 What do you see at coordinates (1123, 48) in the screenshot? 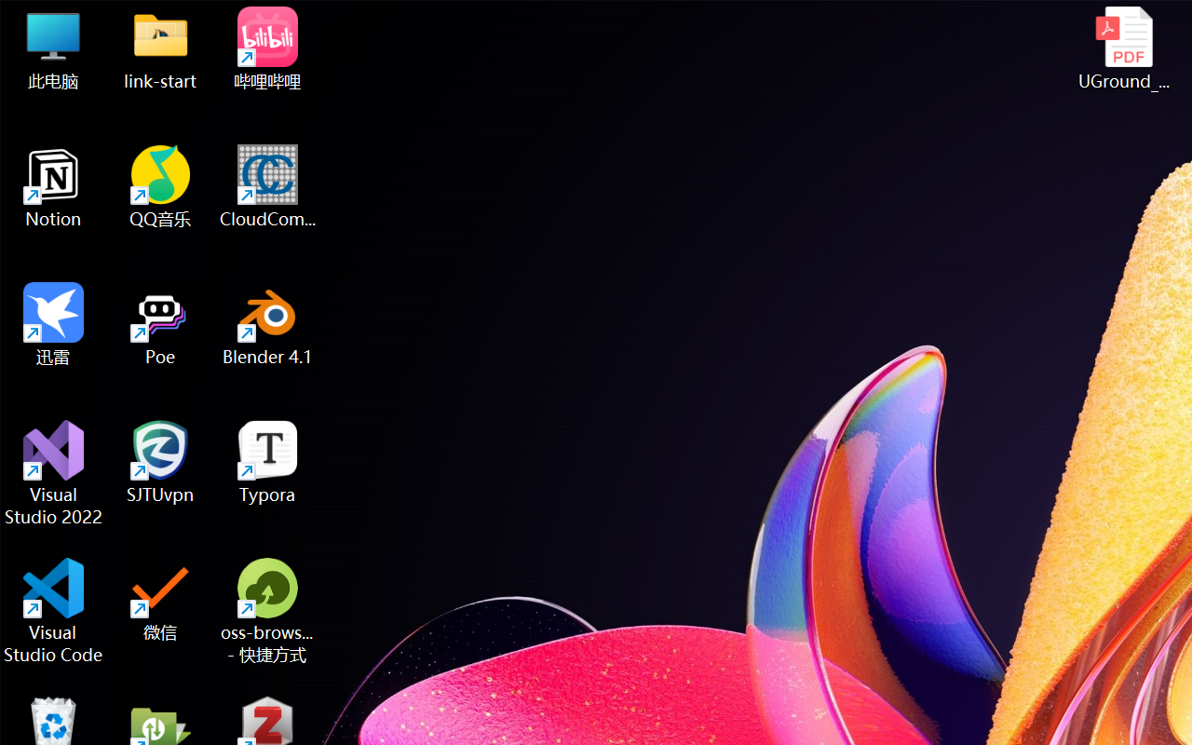
I see `UGround_paper.pdf` at bounding box center [1123, 48].